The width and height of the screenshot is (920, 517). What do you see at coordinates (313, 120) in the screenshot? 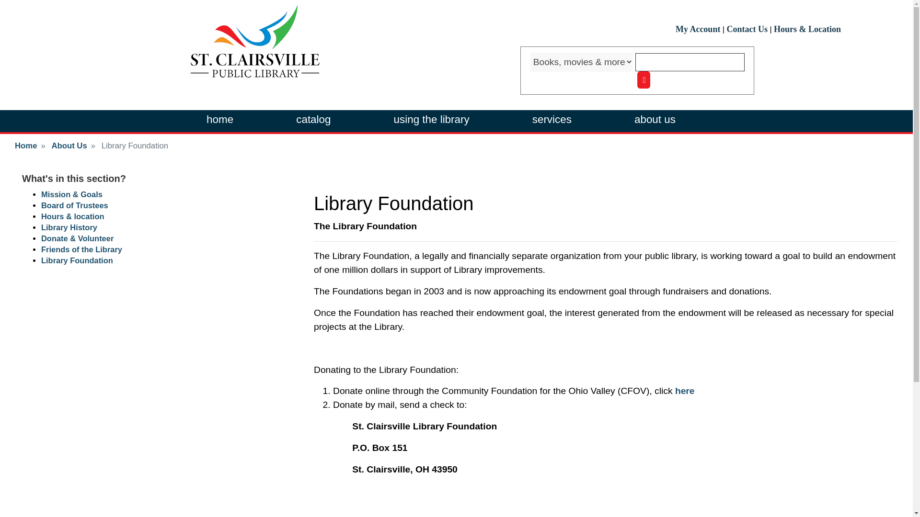
I see `catalog` at bounding box center [313, 120].